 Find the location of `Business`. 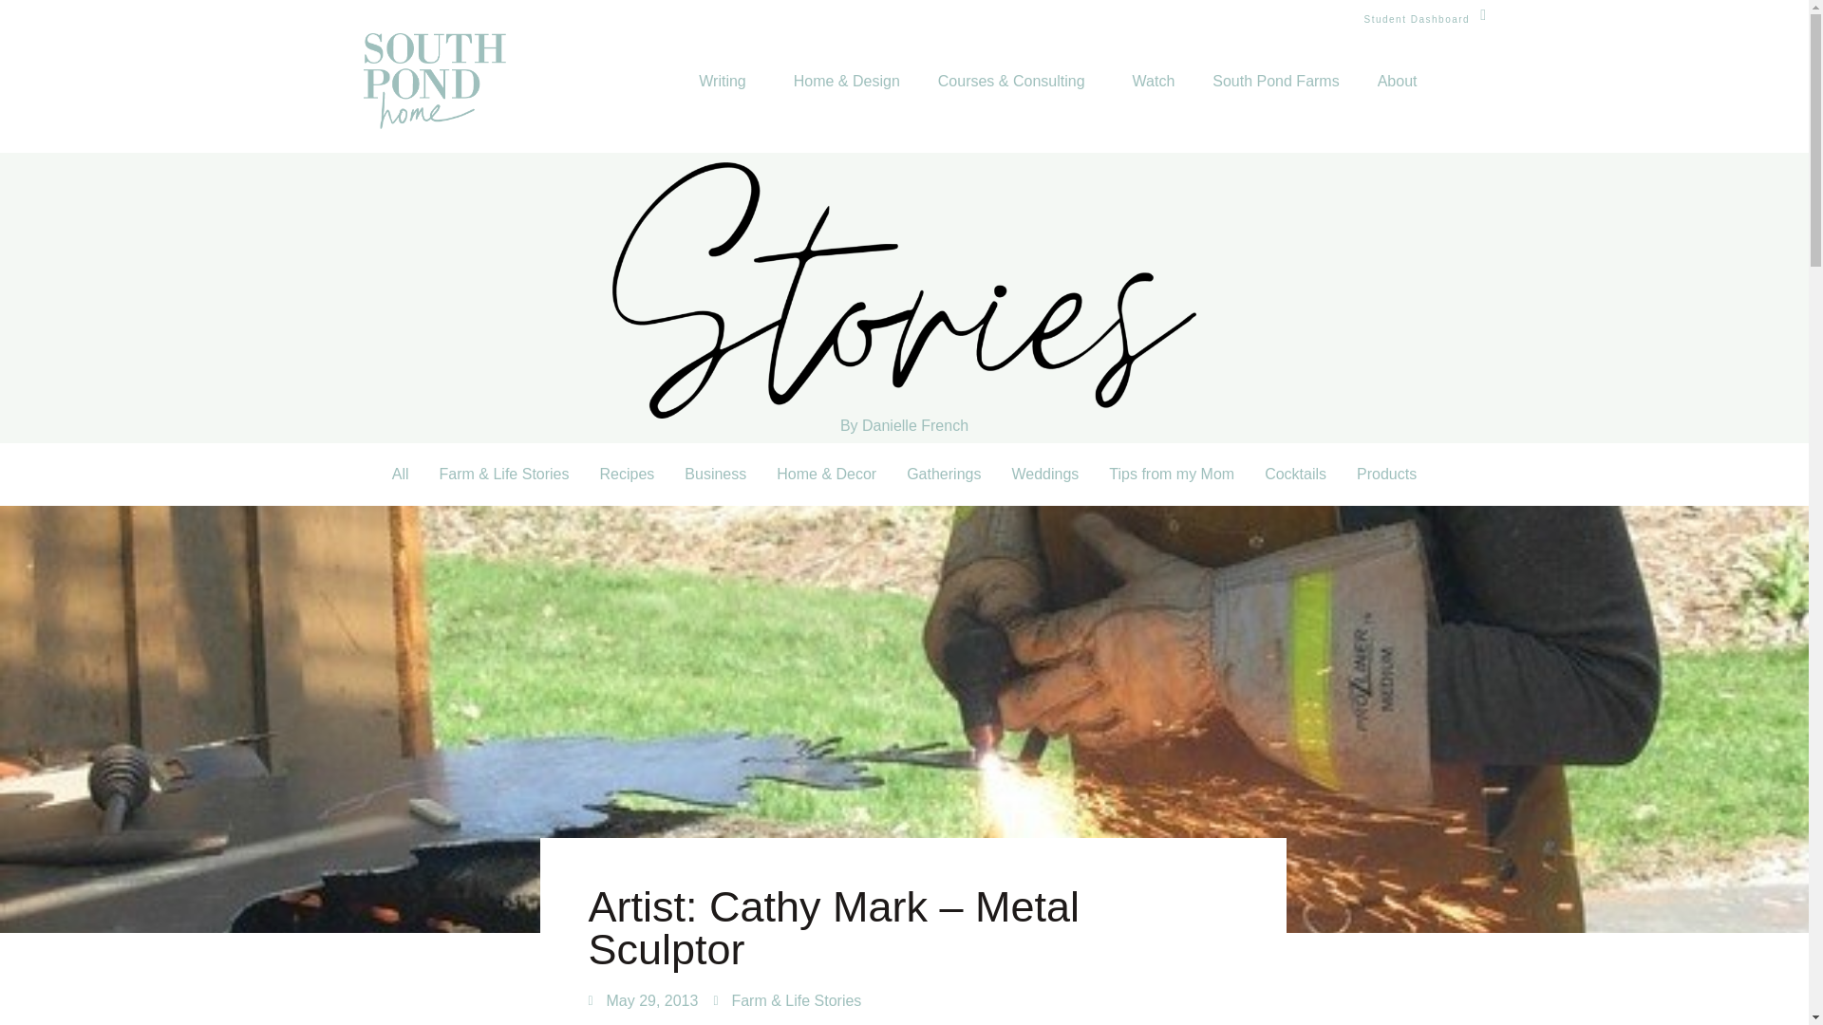

Business is located at coordinates (715, 475).